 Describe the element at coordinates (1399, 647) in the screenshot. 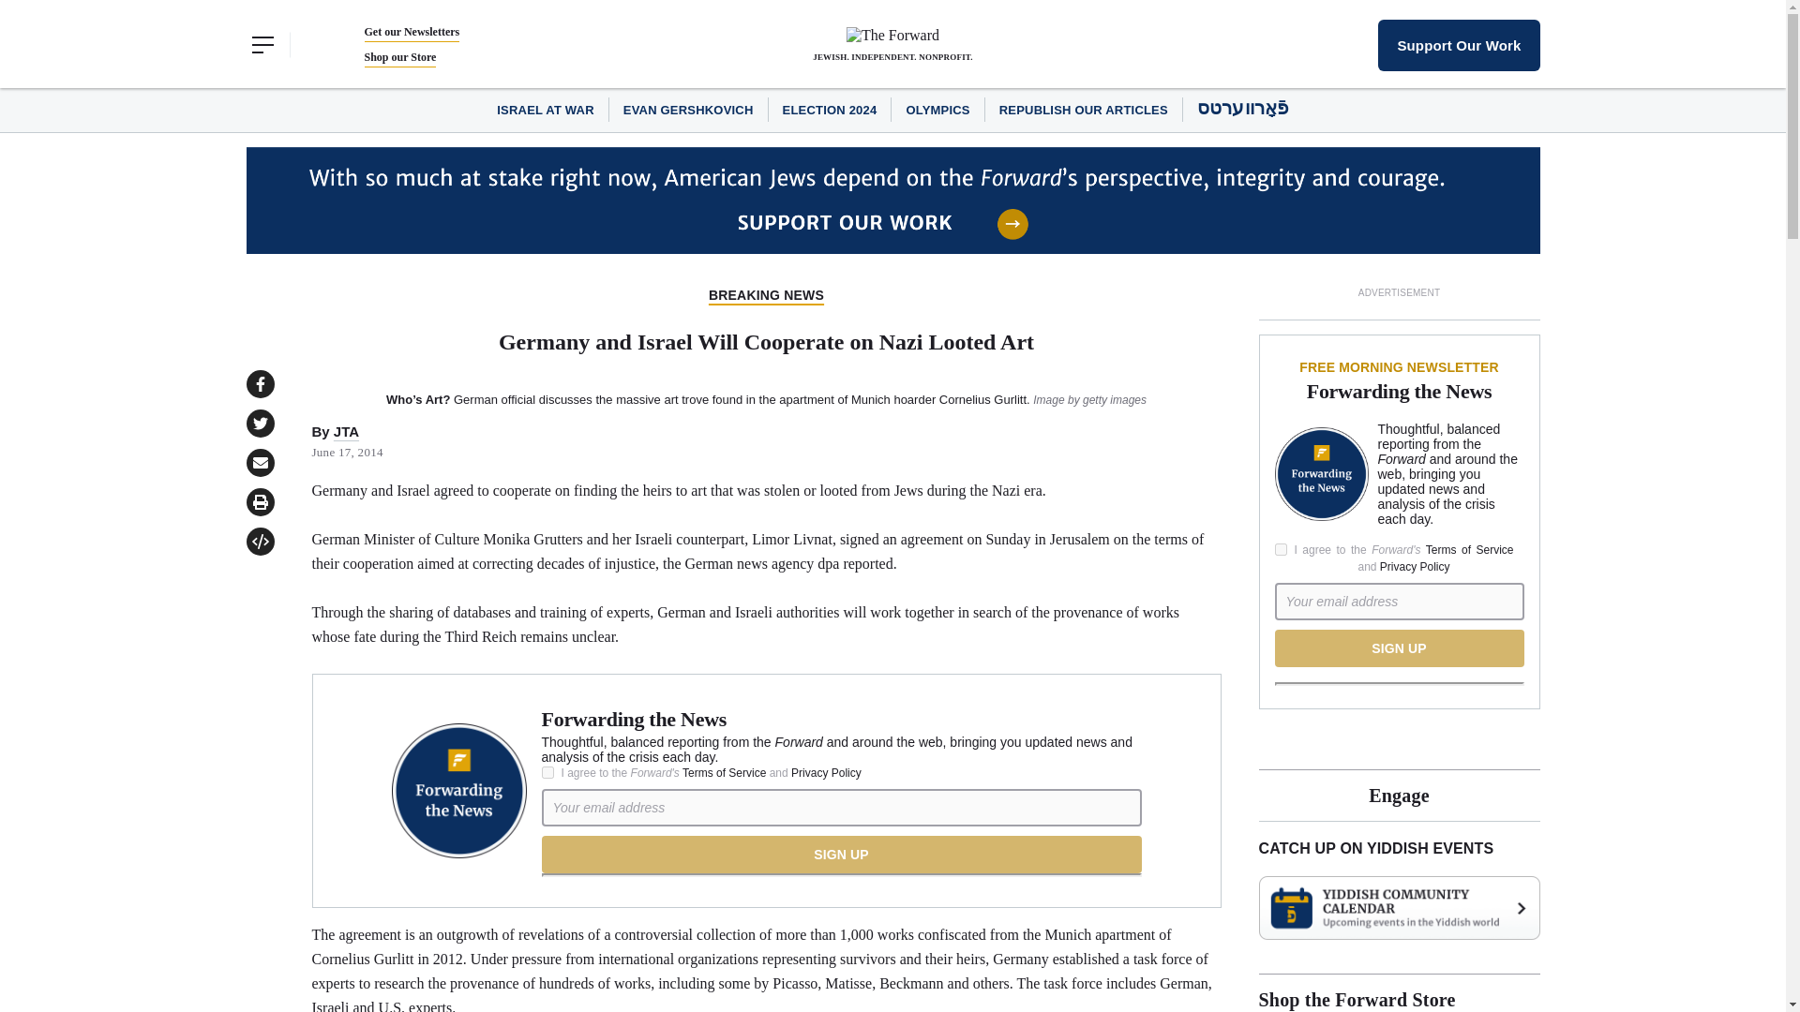

I see `Sign Up` at that location.